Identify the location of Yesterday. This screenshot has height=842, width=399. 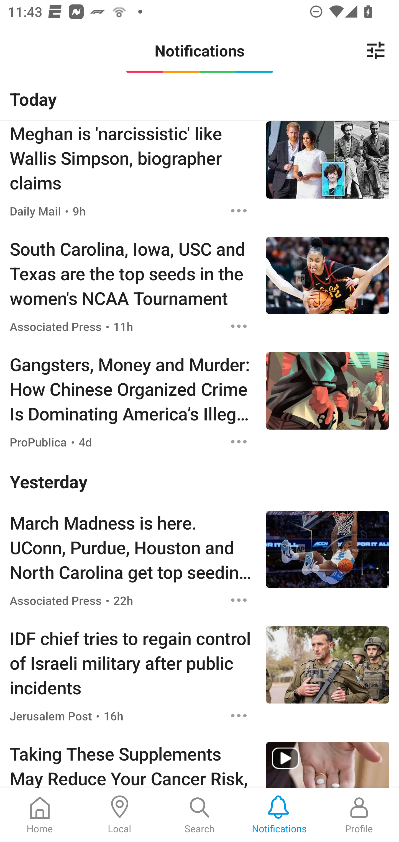
(199, 481).